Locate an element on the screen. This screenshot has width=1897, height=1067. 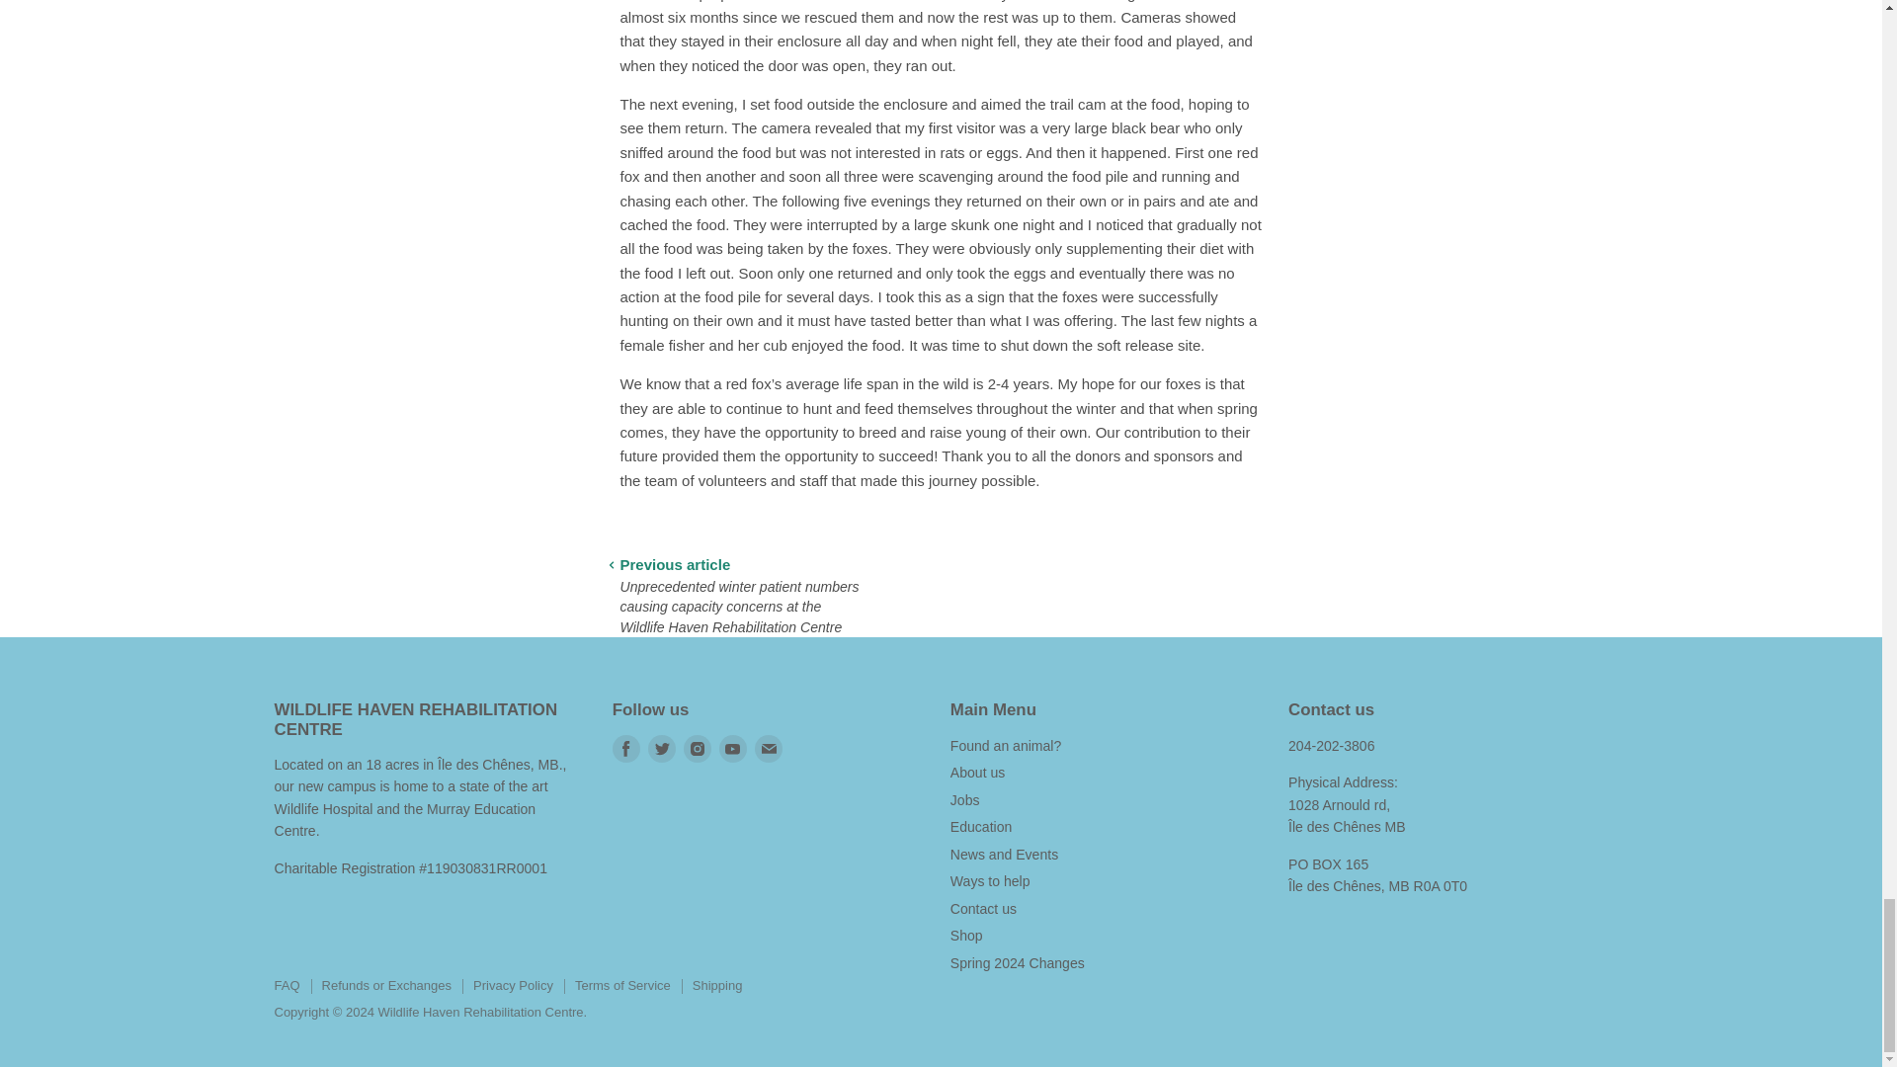
Twitter is located at coordinates (662, 749).